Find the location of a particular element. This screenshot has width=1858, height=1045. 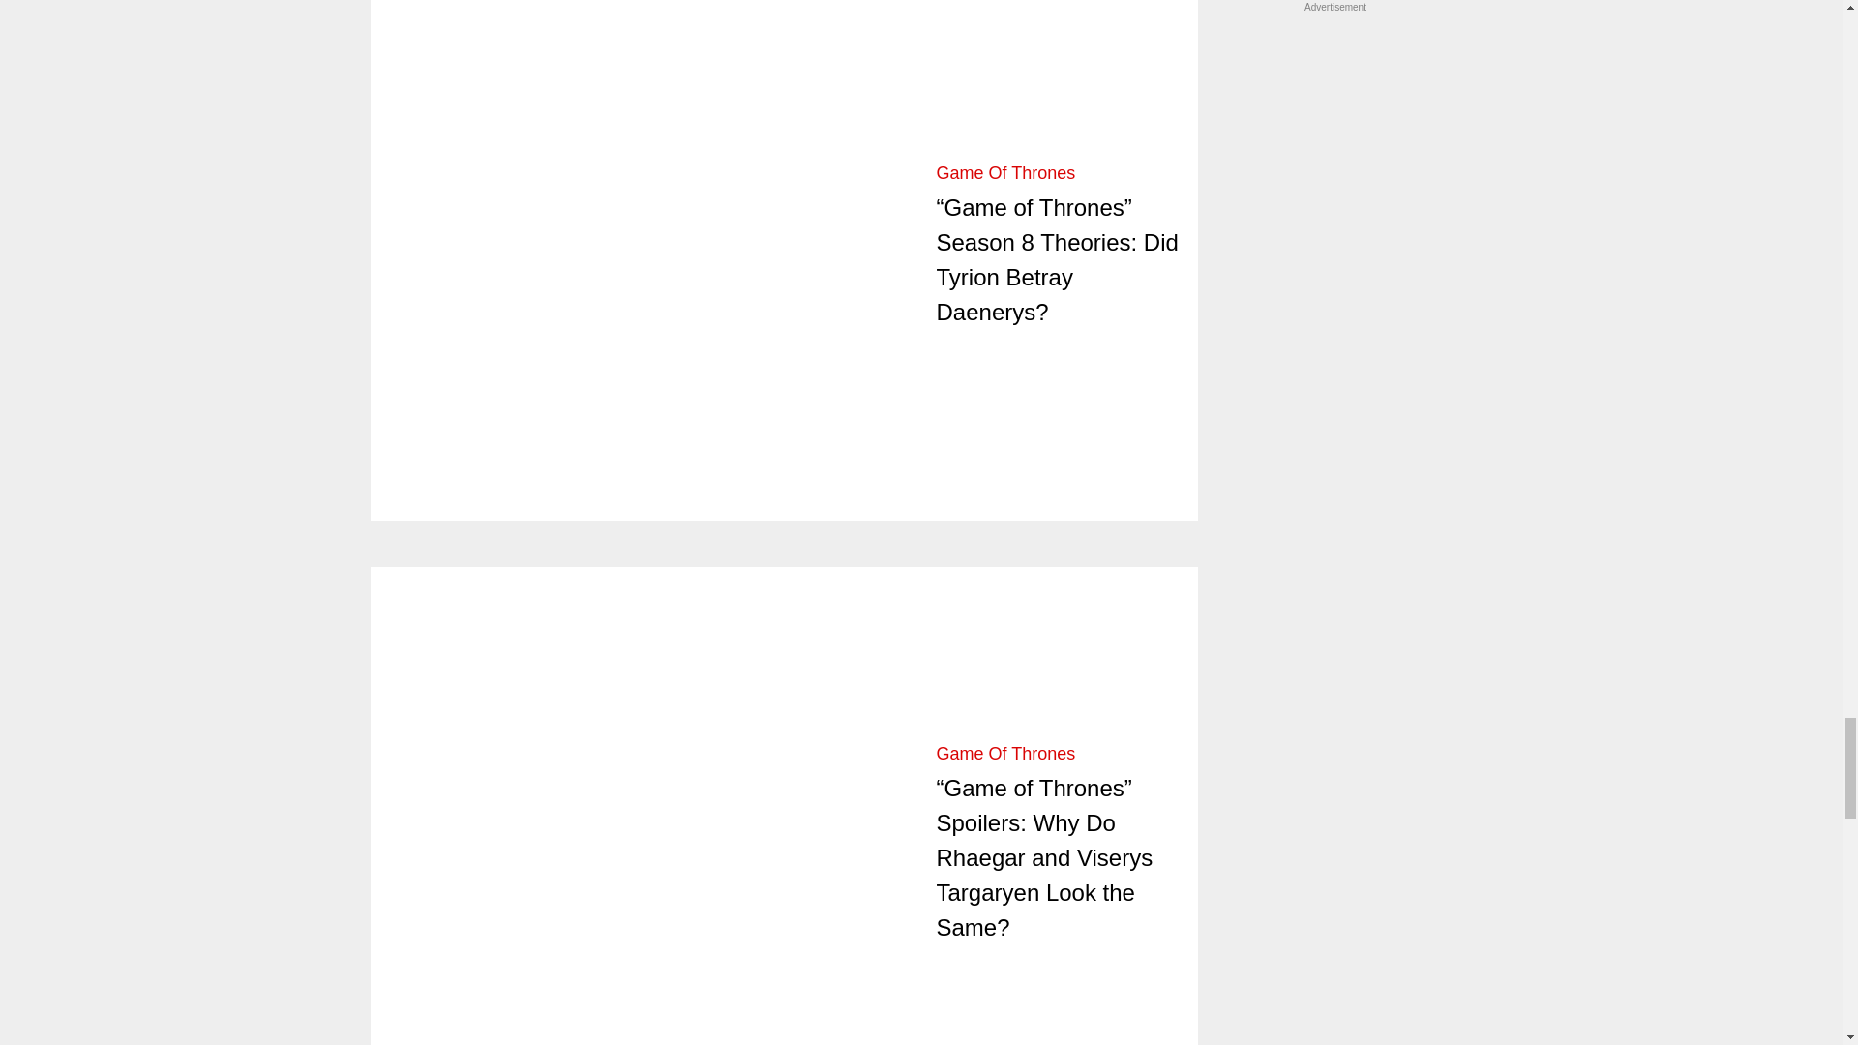

Category Name is located at coordinates (1005, 753).